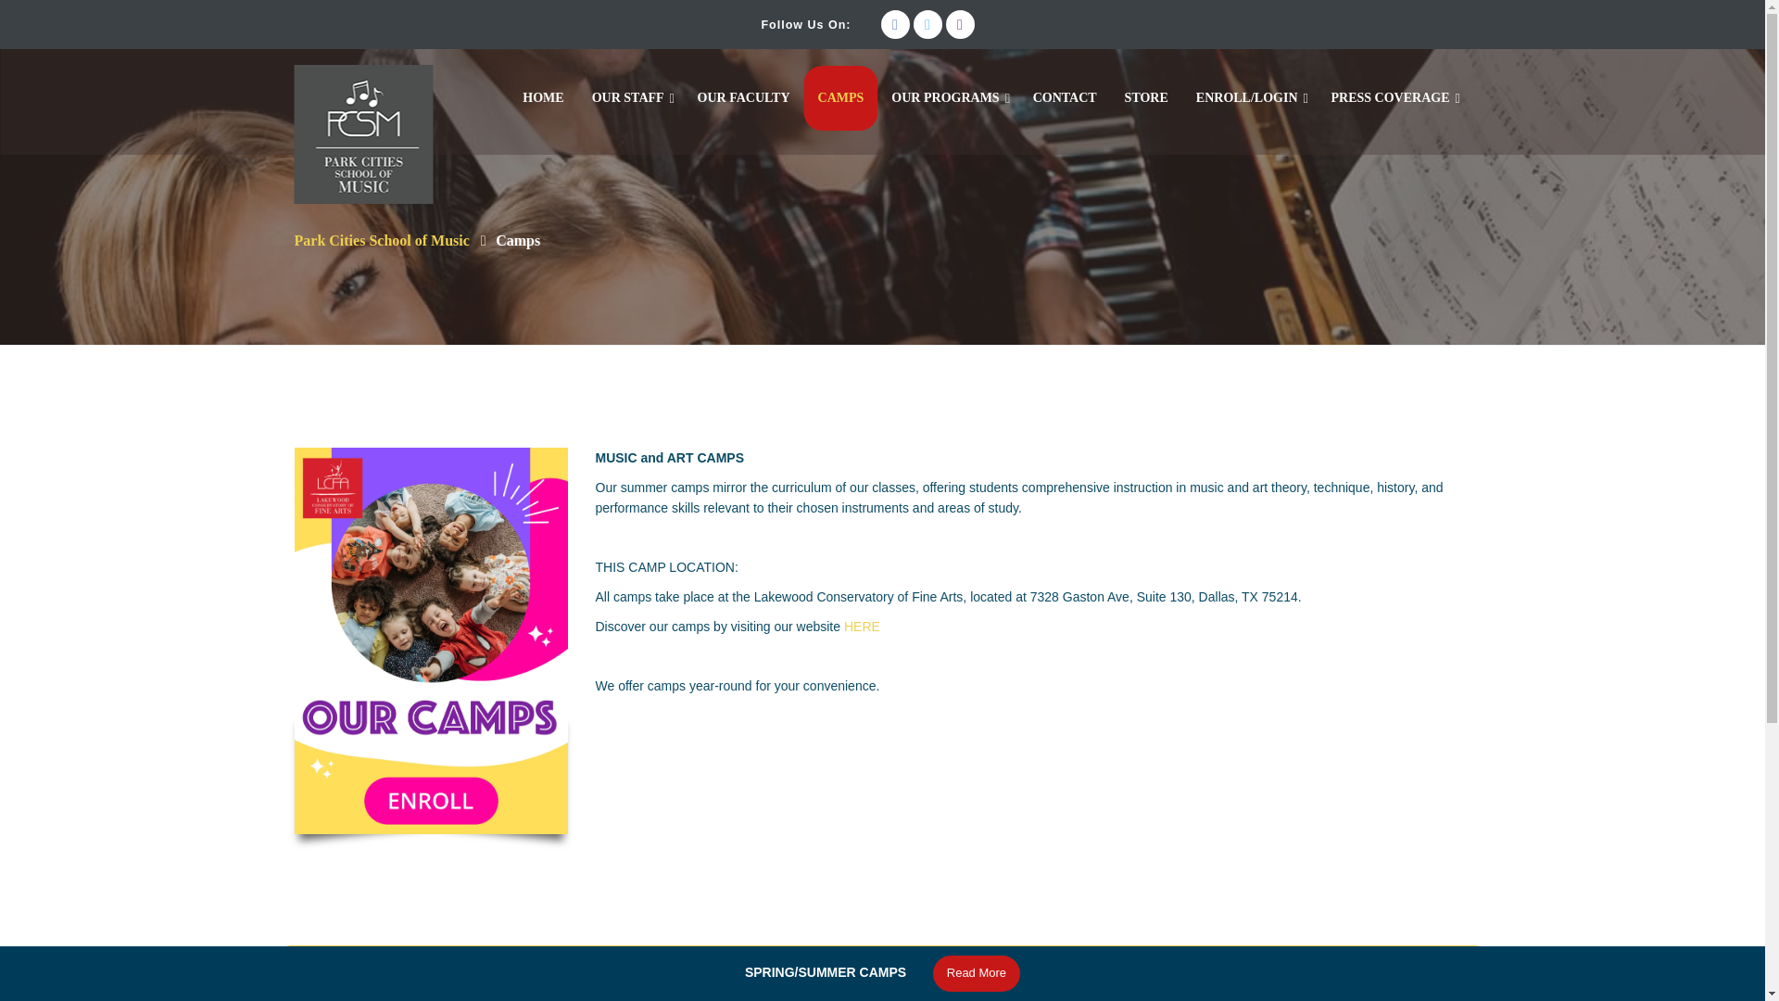 The height and width of the screenshot is (1001, 1779). What do you see at coordinates (382, 239) in the screenshot?
I see `Go to Park Cities School of Music.` at bounding box center [382, 239].